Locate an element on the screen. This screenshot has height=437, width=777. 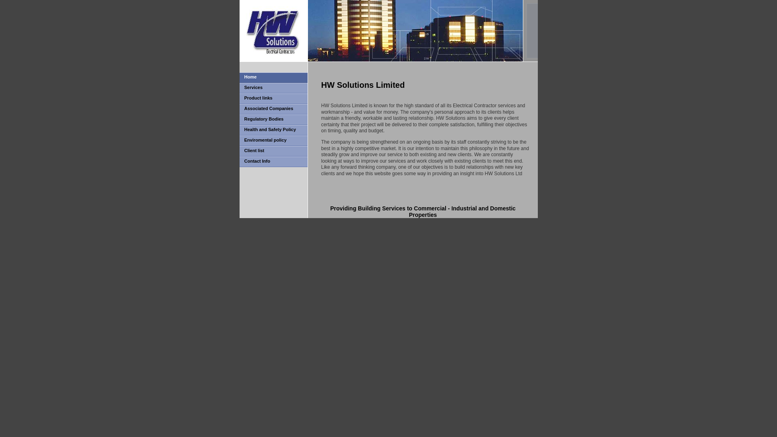
Contact Info is located at coordinates (274, 161).